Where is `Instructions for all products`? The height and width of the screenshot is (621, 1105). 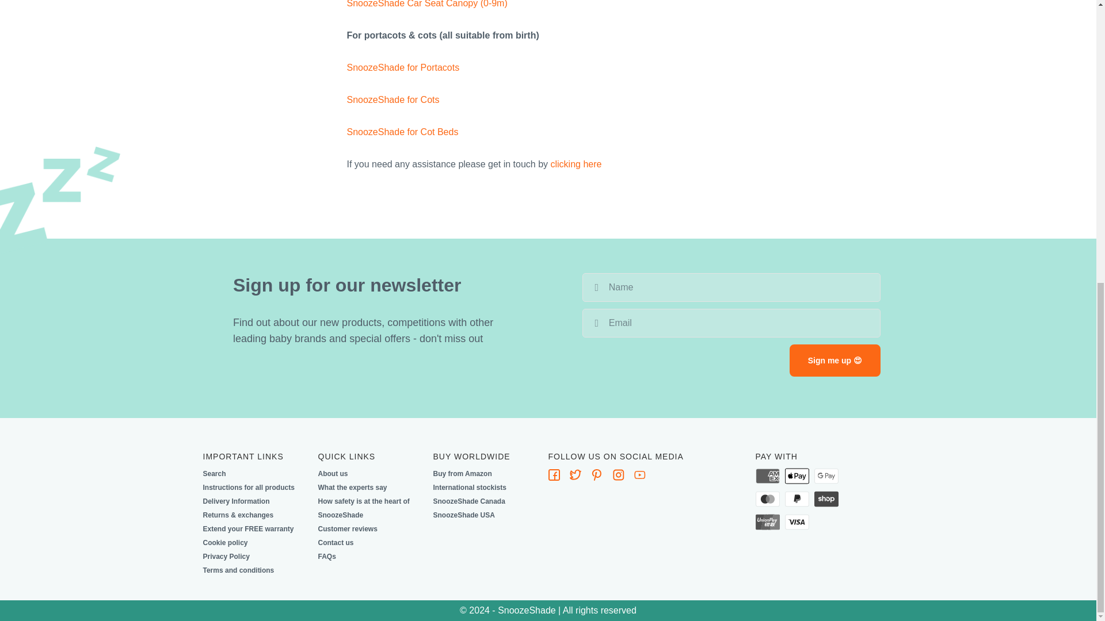
Instructions for all products is located at coordinates (247, 487).